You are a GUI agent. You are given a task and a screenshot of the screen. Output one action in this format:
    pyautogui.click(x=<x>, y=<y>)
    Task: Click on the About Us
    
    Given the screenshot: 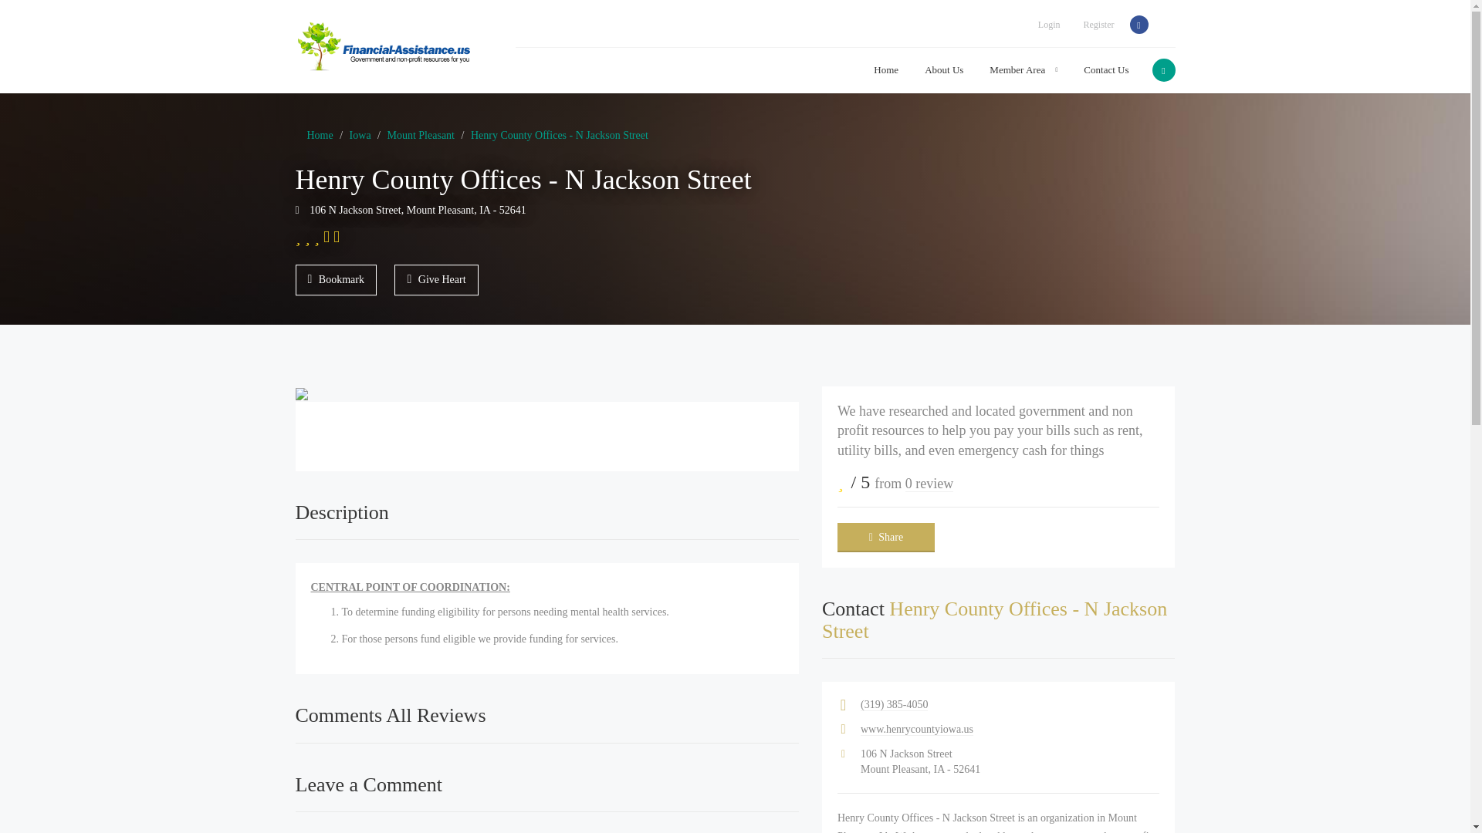 What is the action you would take?
    pyautogui.click(x=943, y=69)
    